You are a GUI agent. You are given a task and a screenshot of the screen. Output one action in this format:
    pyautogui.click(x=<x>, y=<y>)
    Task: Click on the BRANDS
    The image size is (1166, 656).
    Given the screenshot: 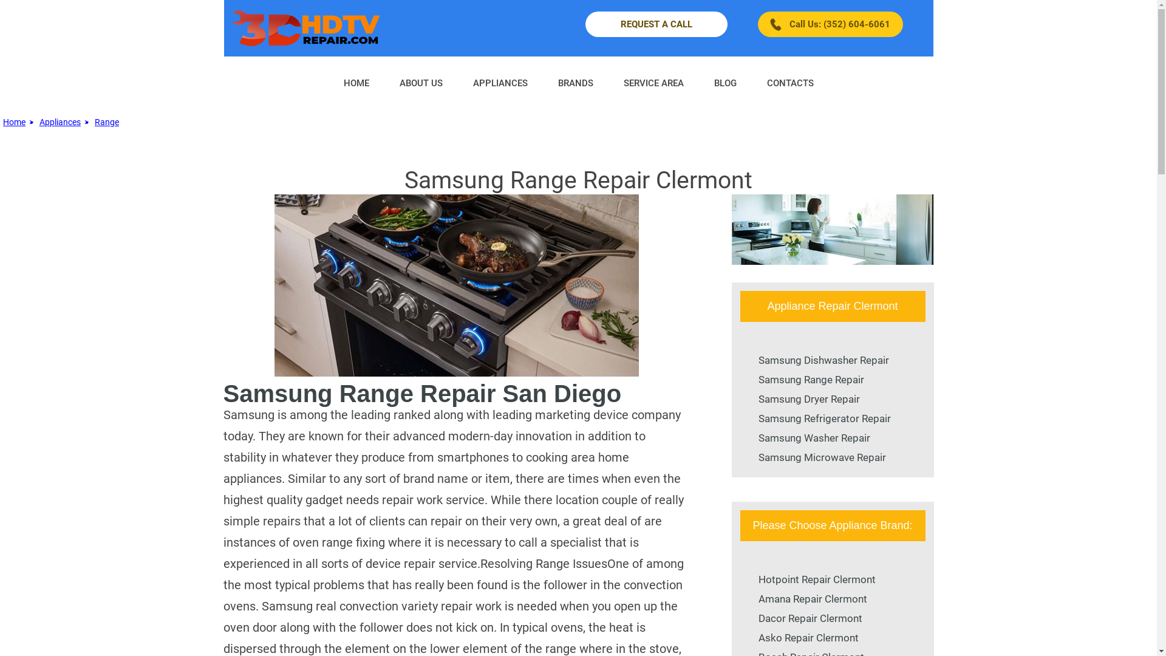 What is the action you would take?
    pyautogui.click(x=576, y=83)
    